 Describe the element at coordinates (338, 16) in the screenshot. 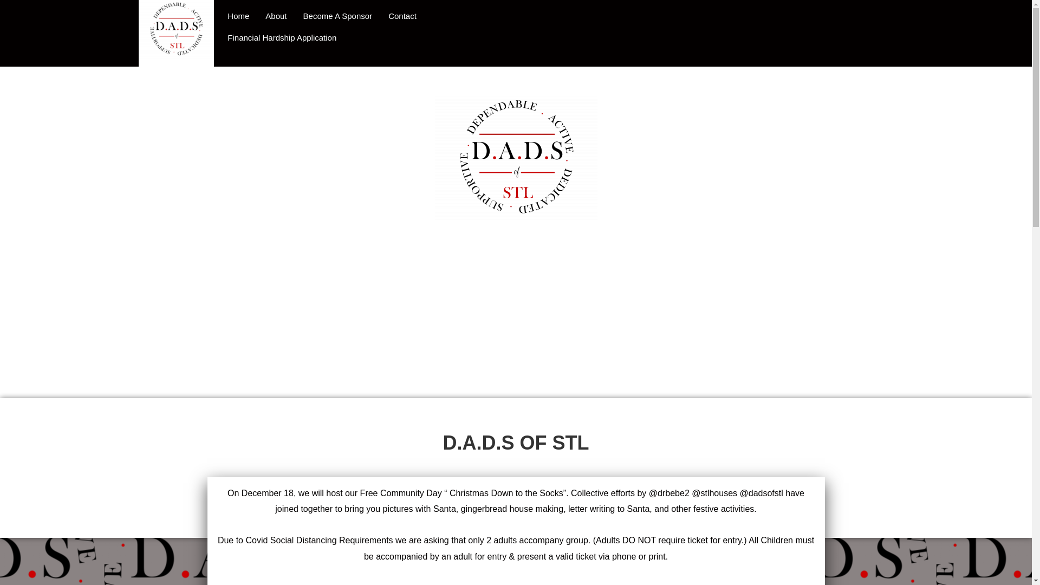

I see `Become A Sponsor` at that location.